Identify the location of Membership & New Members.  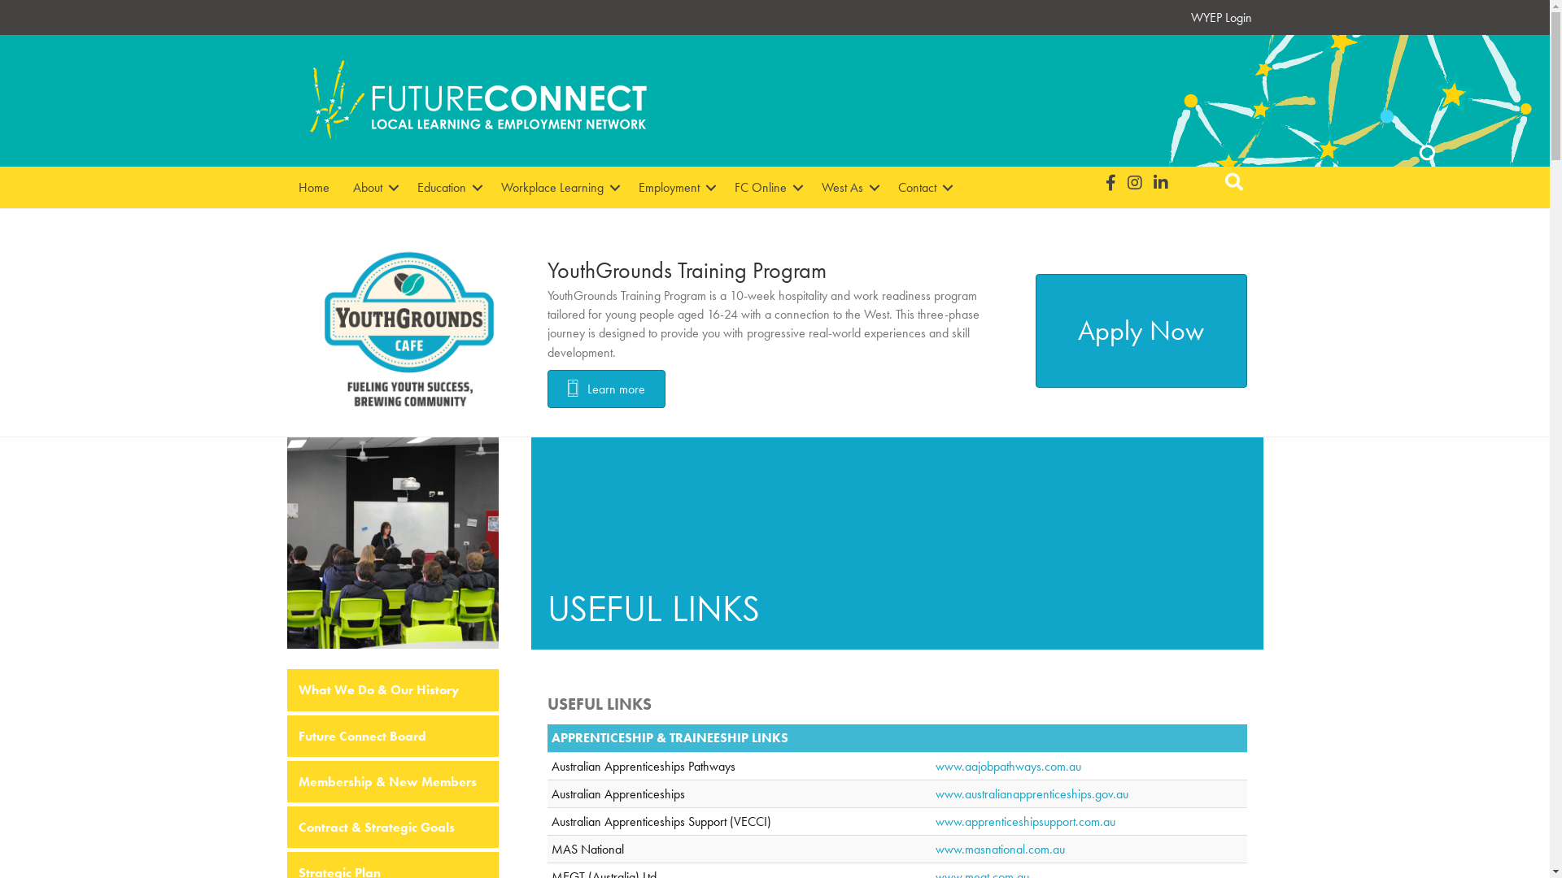
(392, 782).